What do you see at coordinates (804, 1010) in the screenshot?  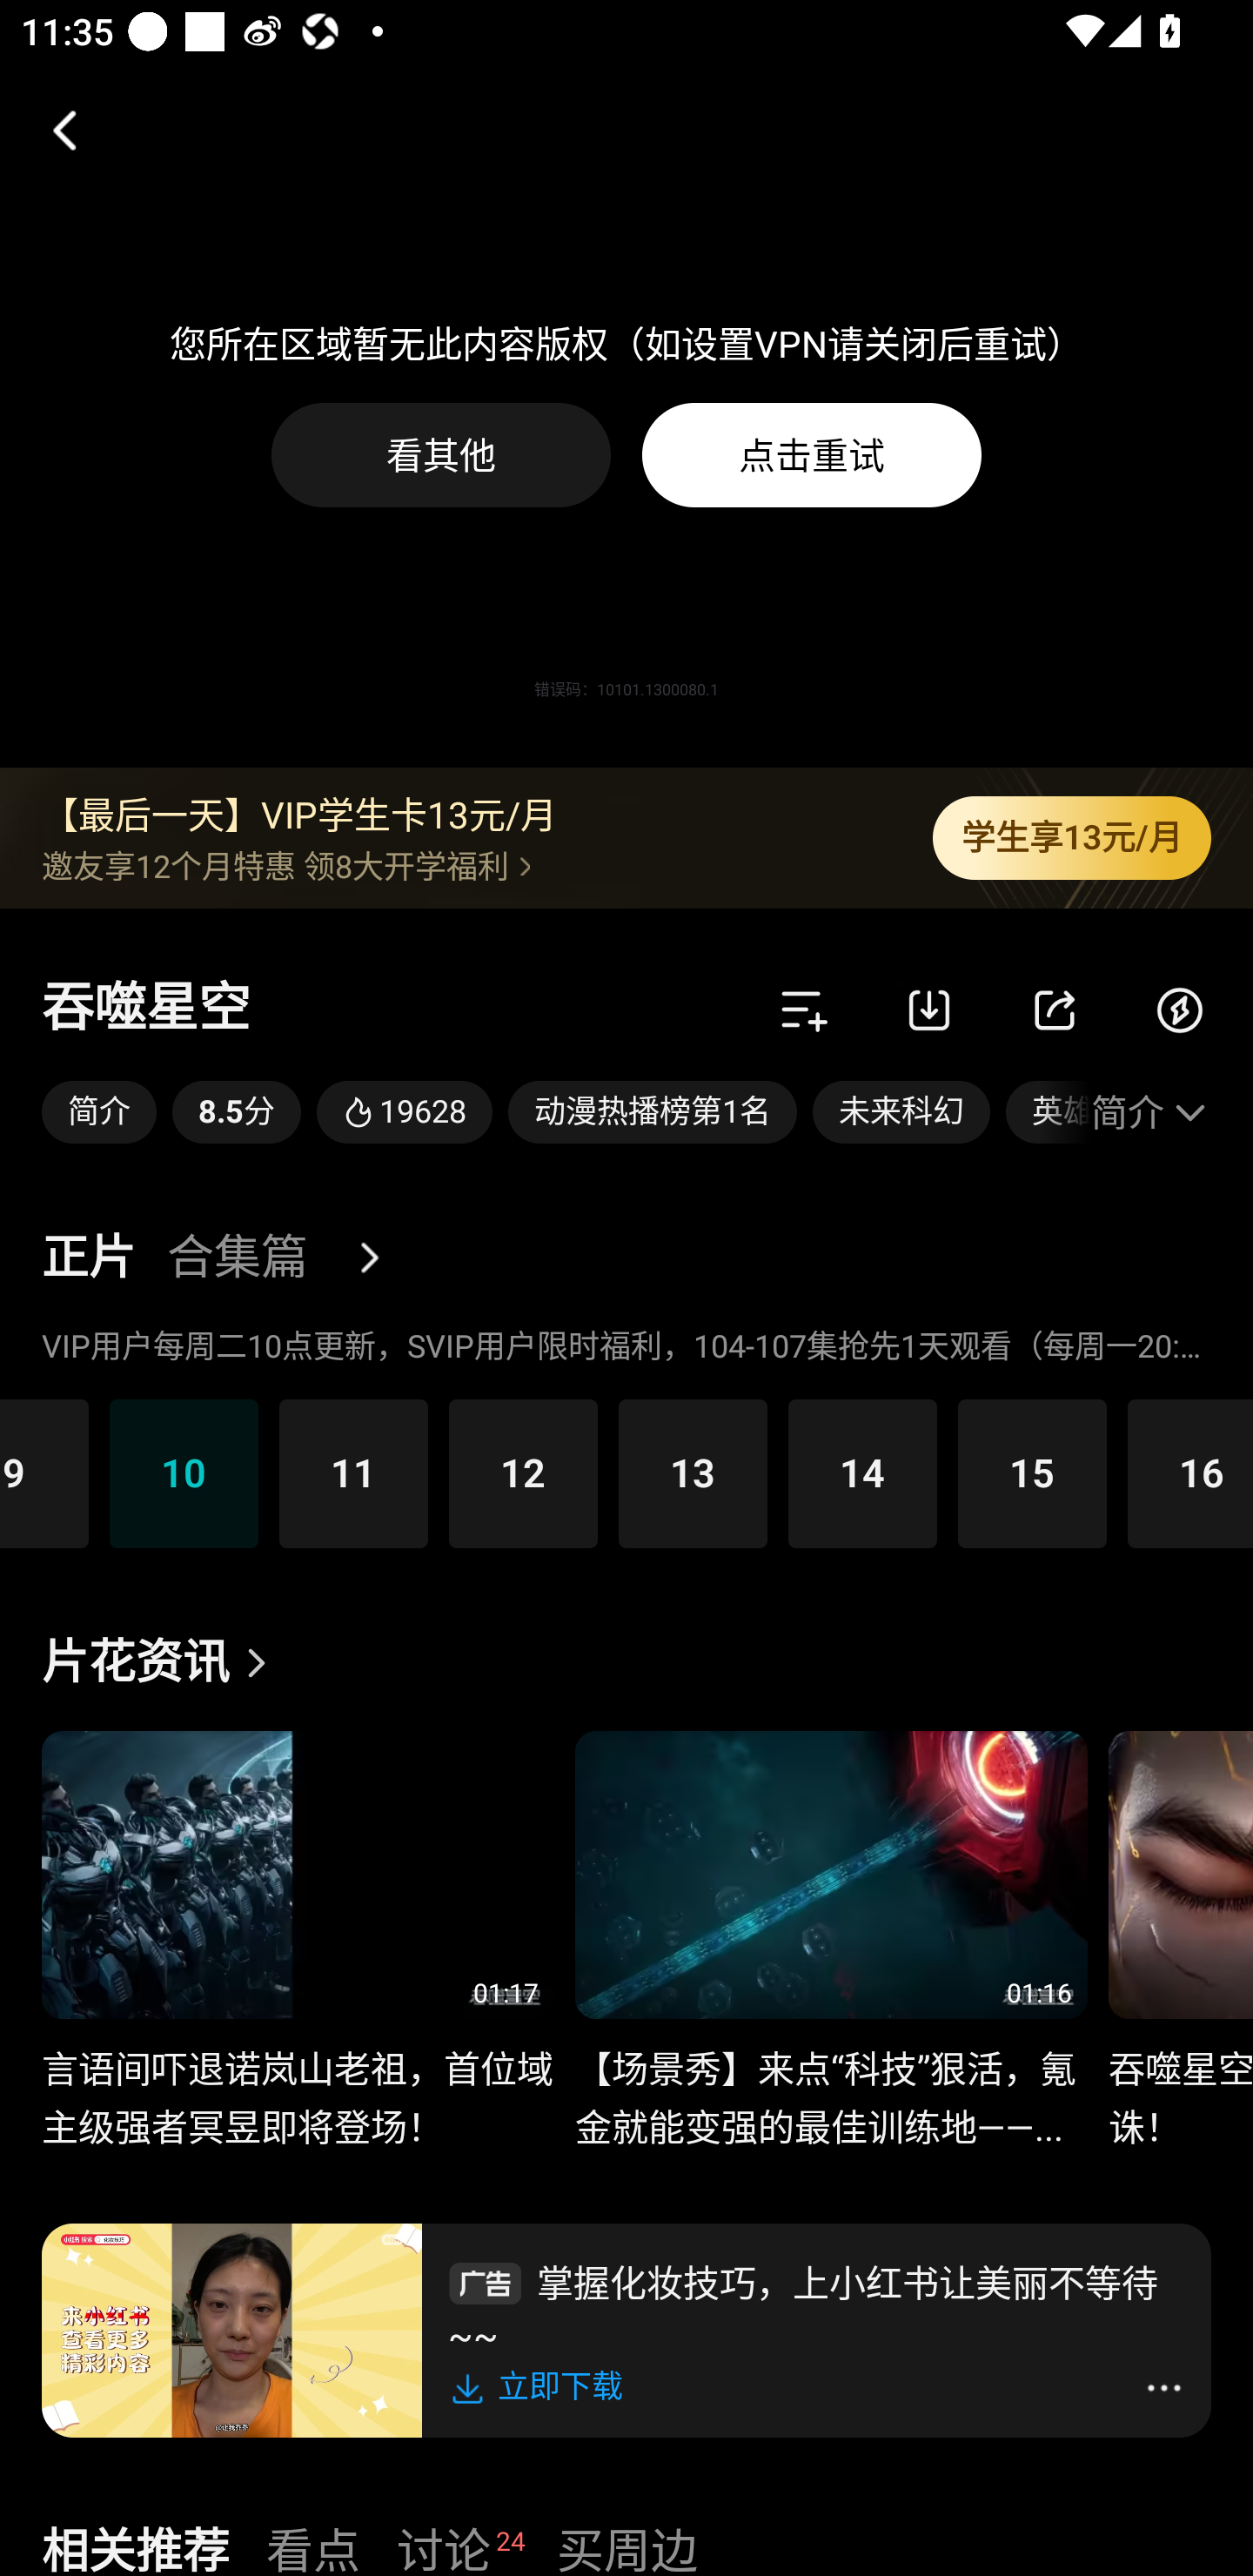 I see `加追,双击可加追,按钮` at bounding box center [804, 1010].